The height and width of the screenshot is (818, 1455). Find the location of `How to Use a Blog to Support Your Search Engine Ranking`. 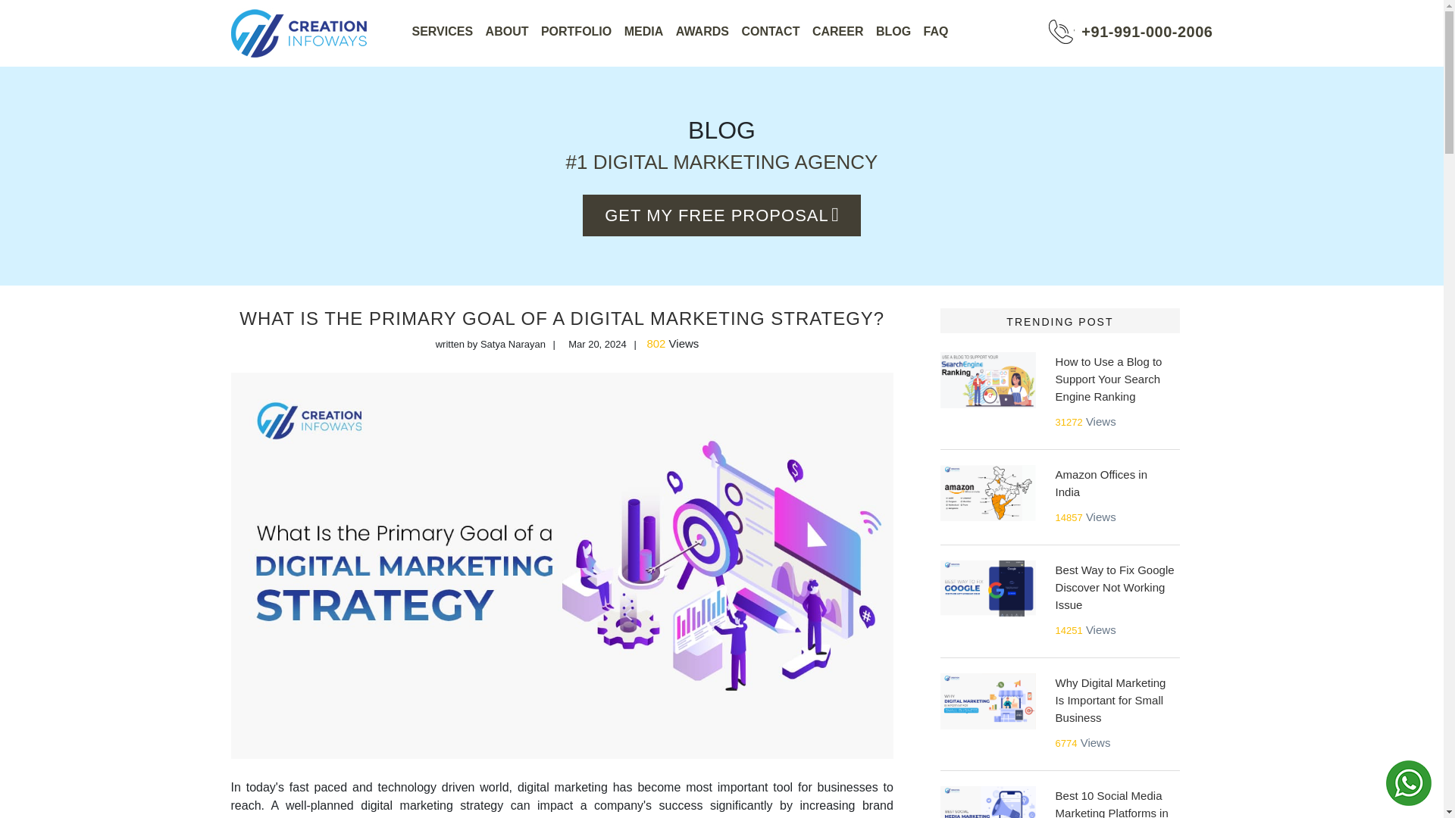

How to Use a Blog to Support Your Search Engine Ranking is located at coordinates (1109, 379).